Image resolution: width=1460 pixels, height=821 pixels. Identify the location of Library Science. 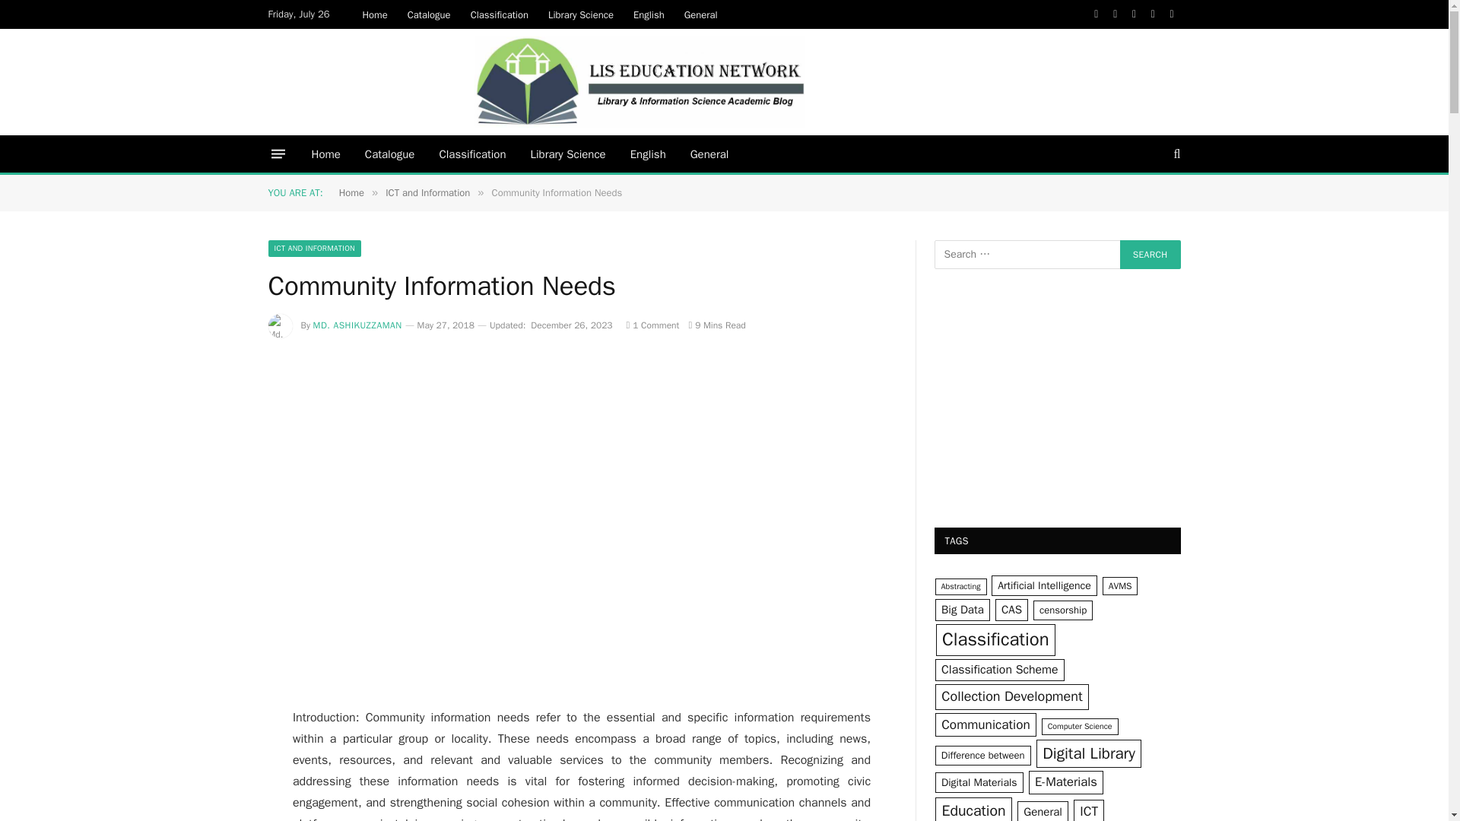
(567, 154).